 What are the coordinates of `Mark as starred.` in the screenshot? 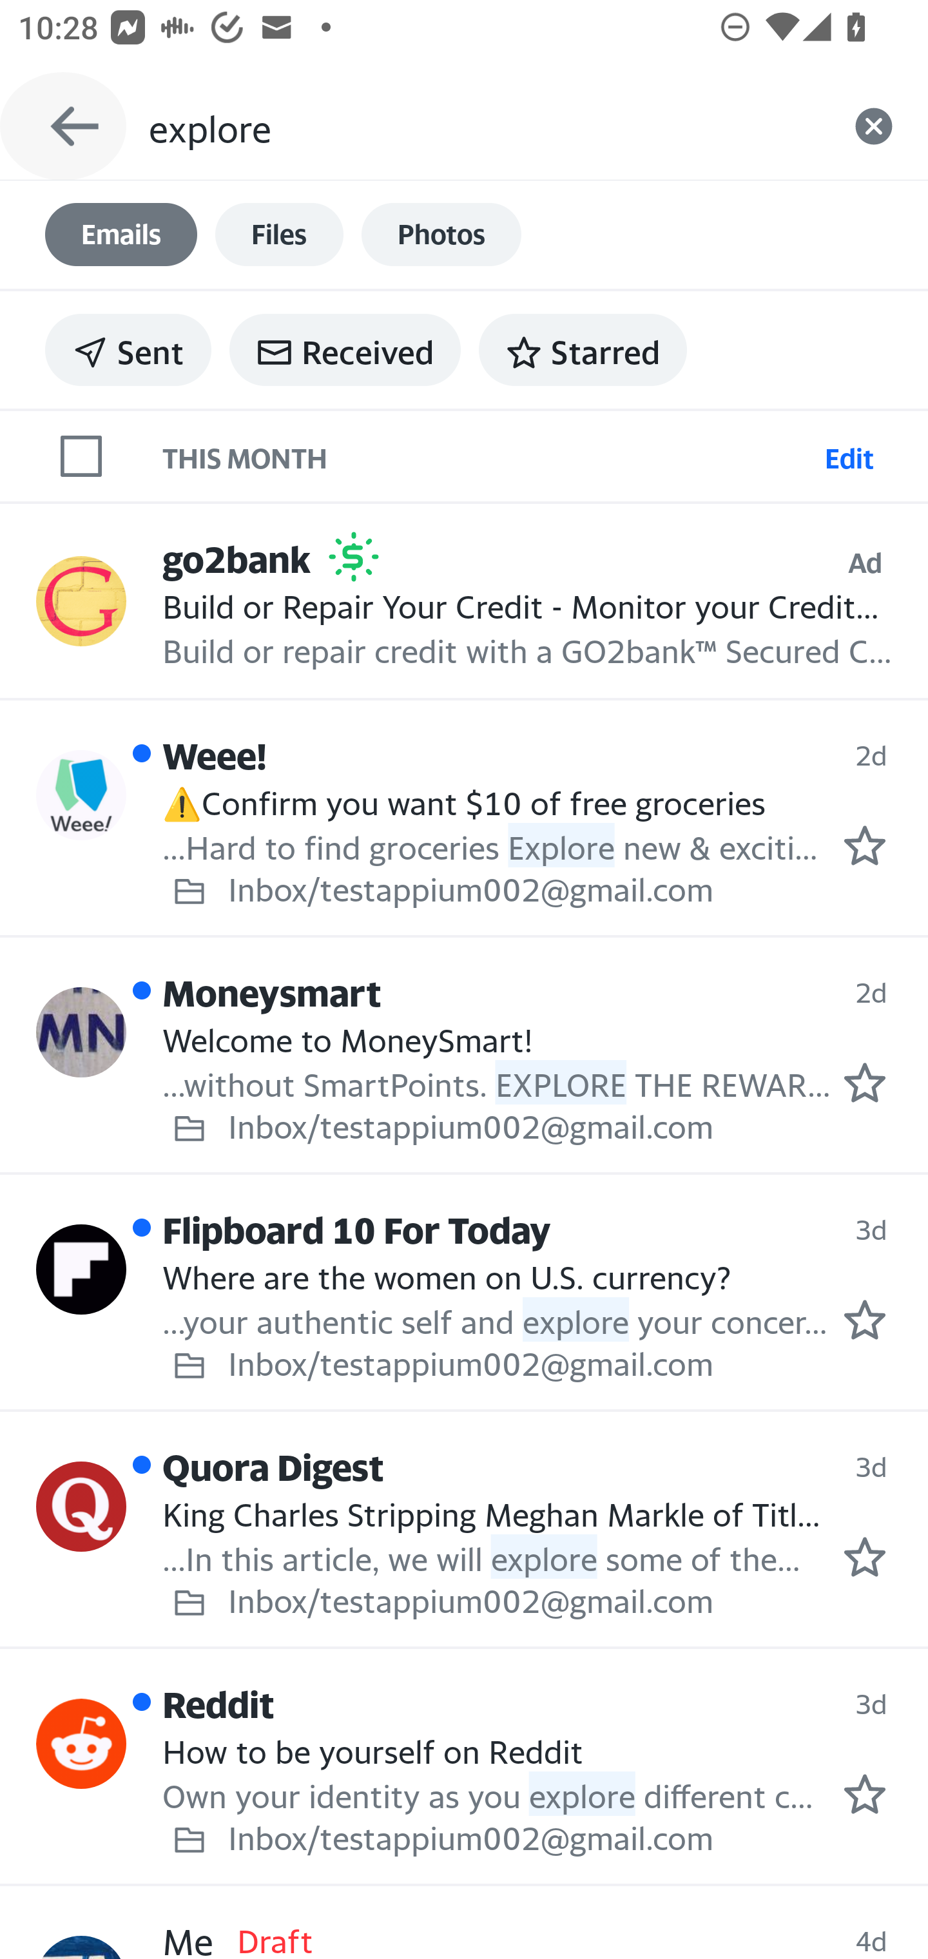 It's located at (865, 1793).